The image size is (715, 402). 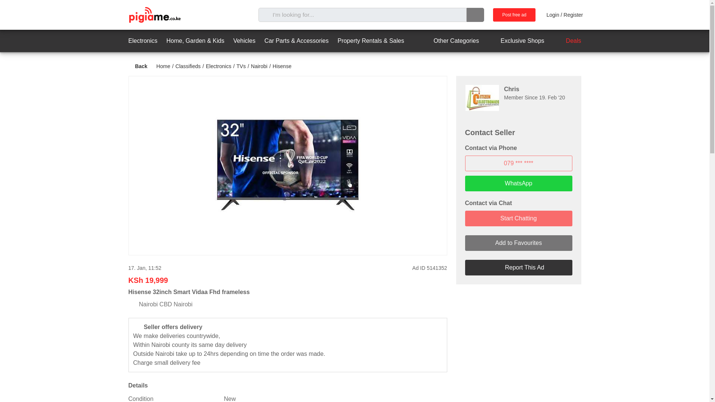 What do you see at coordinates (518, 218) in the screenshot?
I see `Start Chatting` at bounding box center [518, 218].